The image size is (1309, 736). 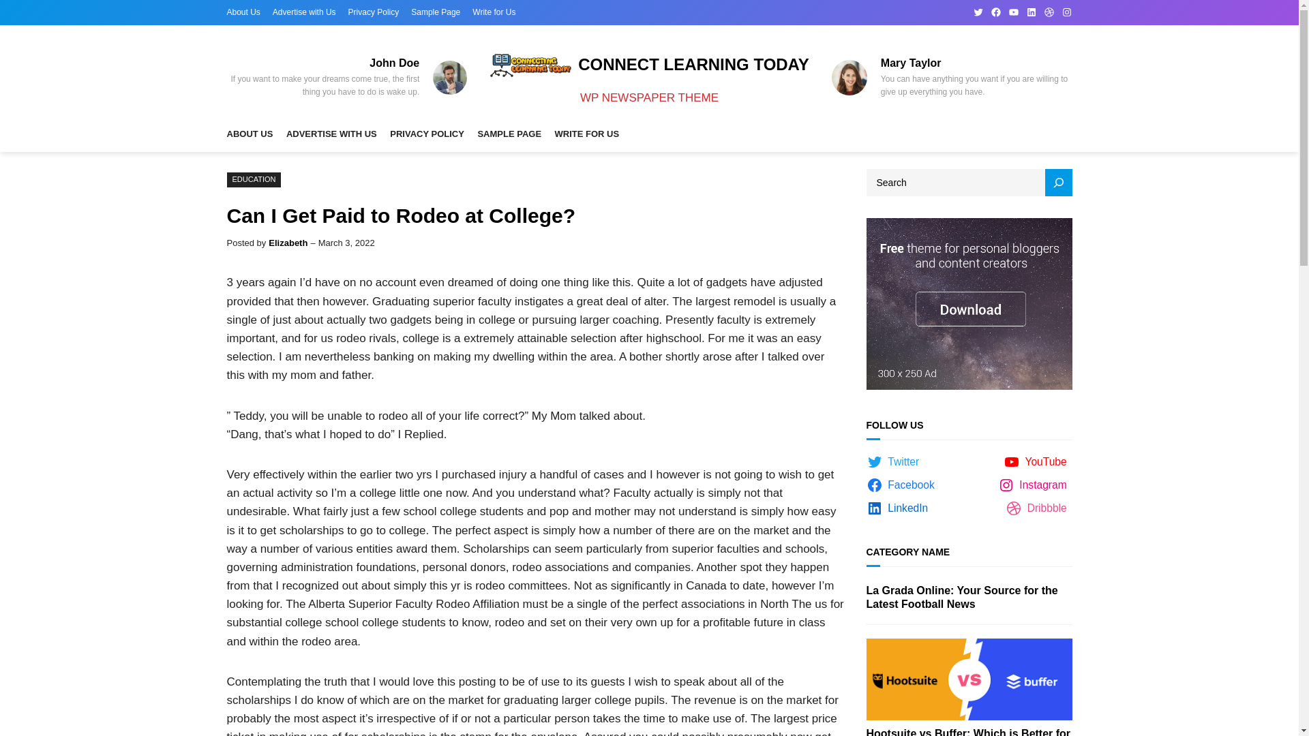 I want to click on Dribbble, so click(x=1049, y=12).